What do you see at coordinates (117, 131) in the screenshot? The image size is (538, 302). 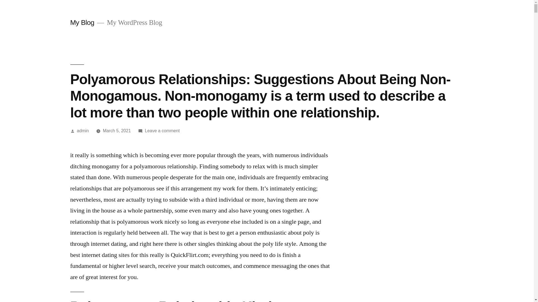 I see `March 5, 2021` at bounding box center [117, 131].